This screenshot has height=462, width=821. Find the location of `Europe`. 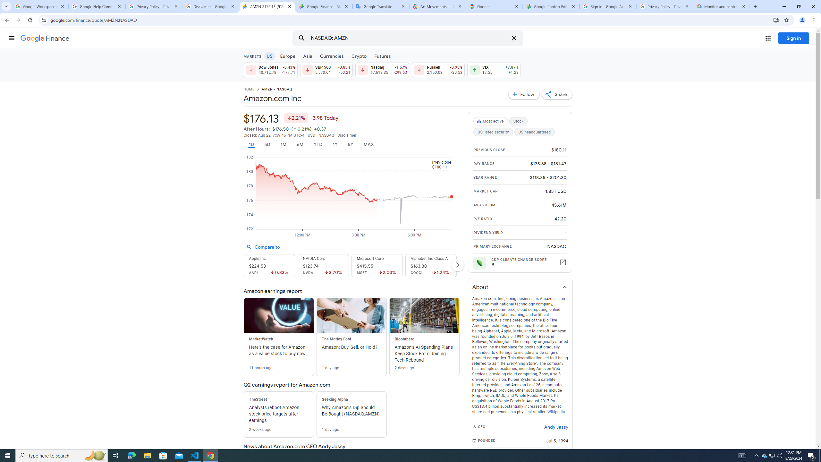

Europe is located at coordinates (288, 56).